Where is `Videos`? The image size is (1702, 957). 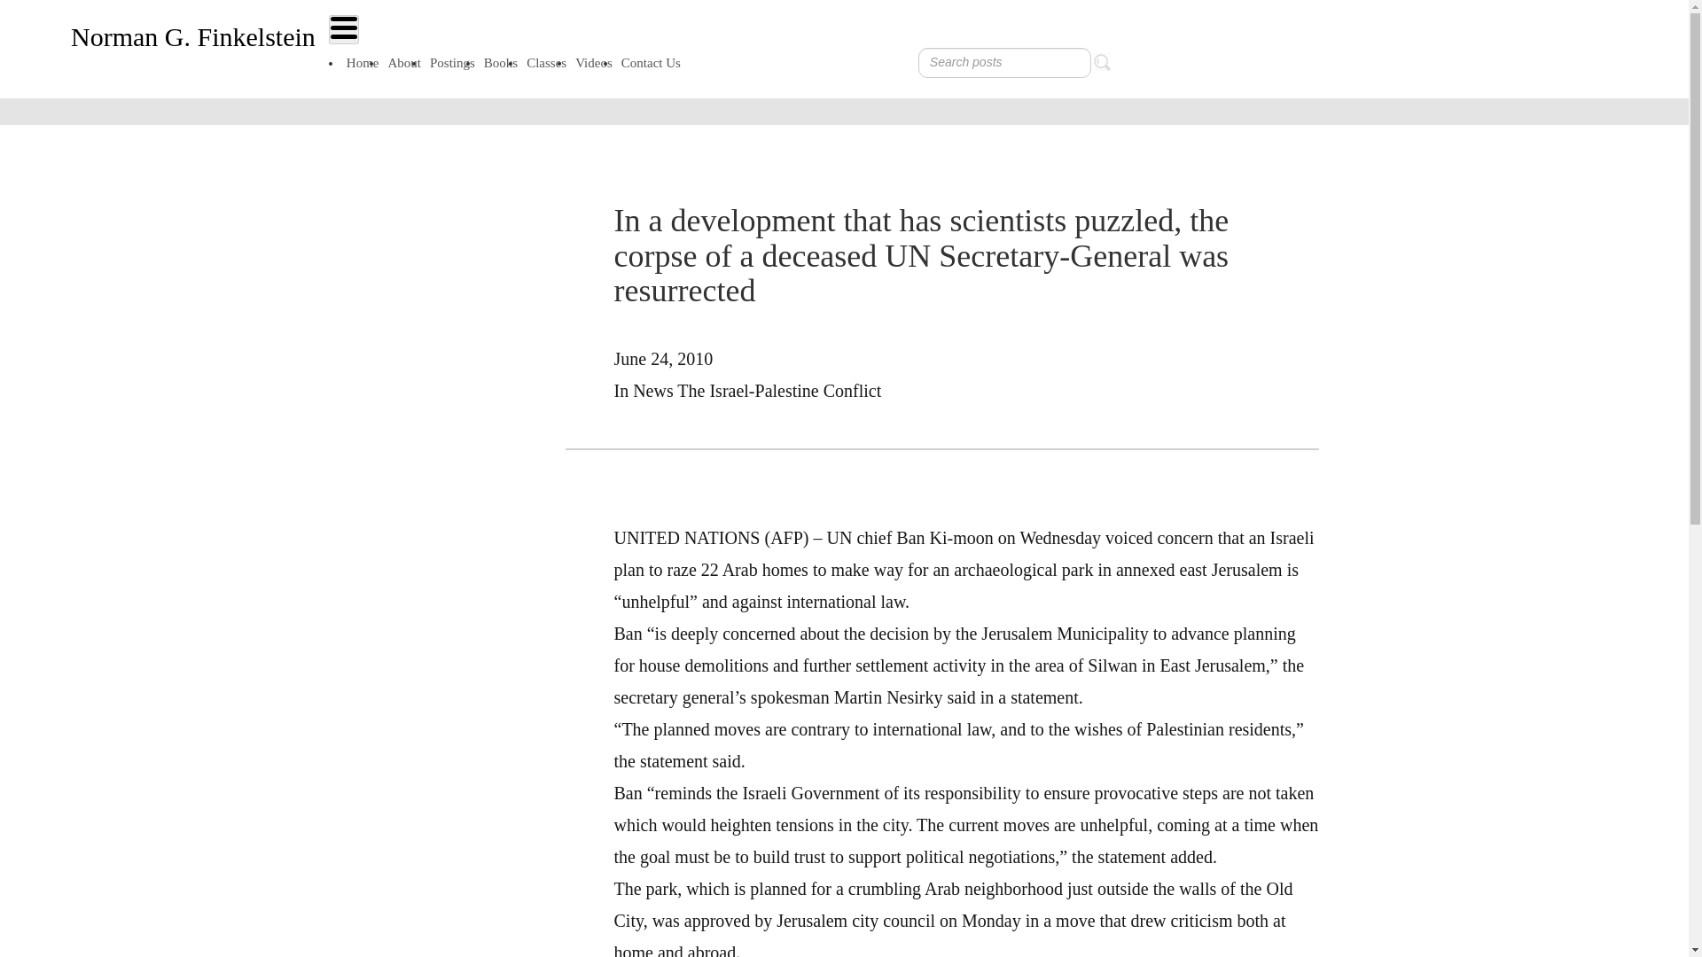 Videos is located at coordinates (593, 62).